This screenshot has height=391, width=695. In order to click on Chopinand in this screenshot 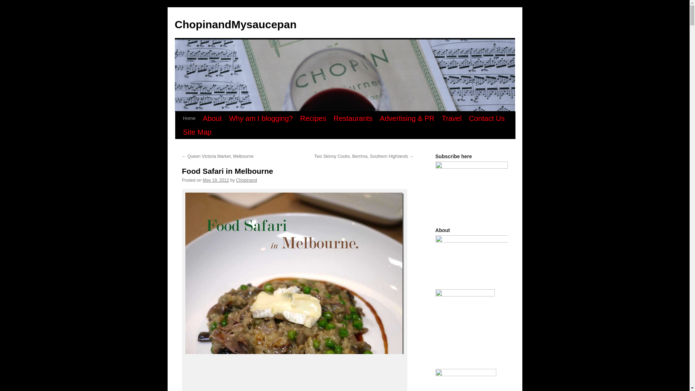, I will do `click(247, 180)`.